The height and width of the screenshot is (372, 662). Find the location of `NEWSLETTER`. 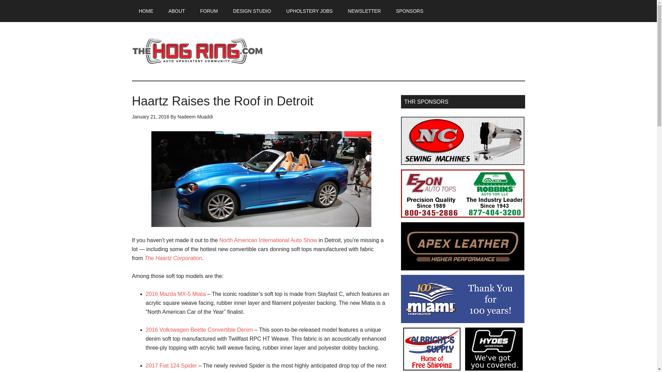

NEWSLETTER is located at coordinates (364, 11).